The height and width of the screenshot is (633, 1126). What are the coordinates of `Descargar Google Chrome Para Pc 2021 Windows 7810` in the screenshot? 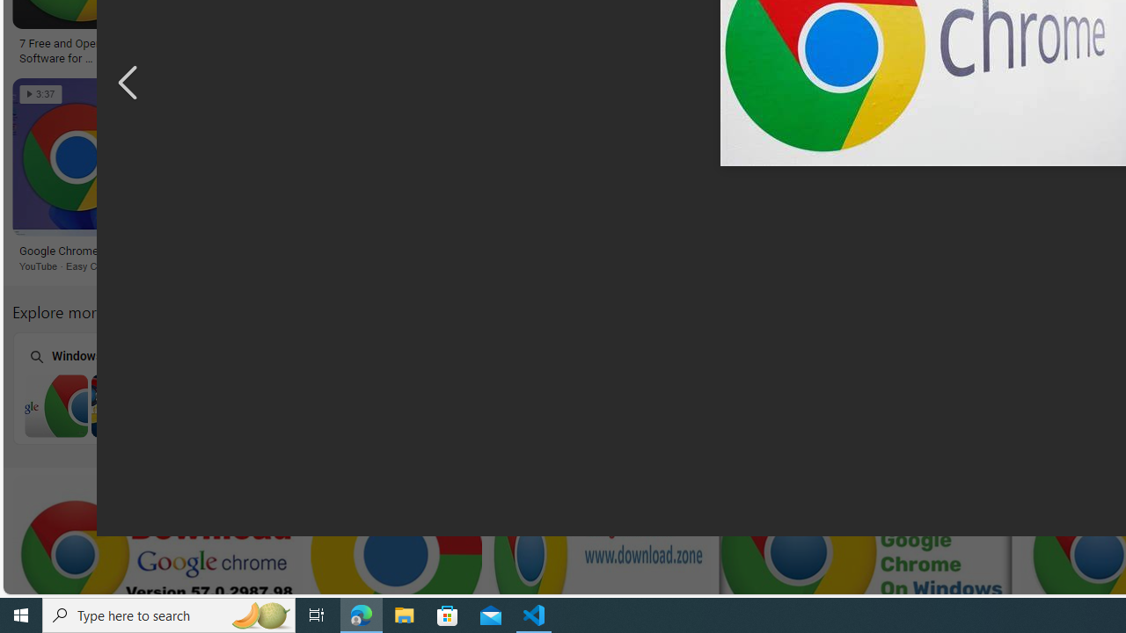 It's located at (303, 44).